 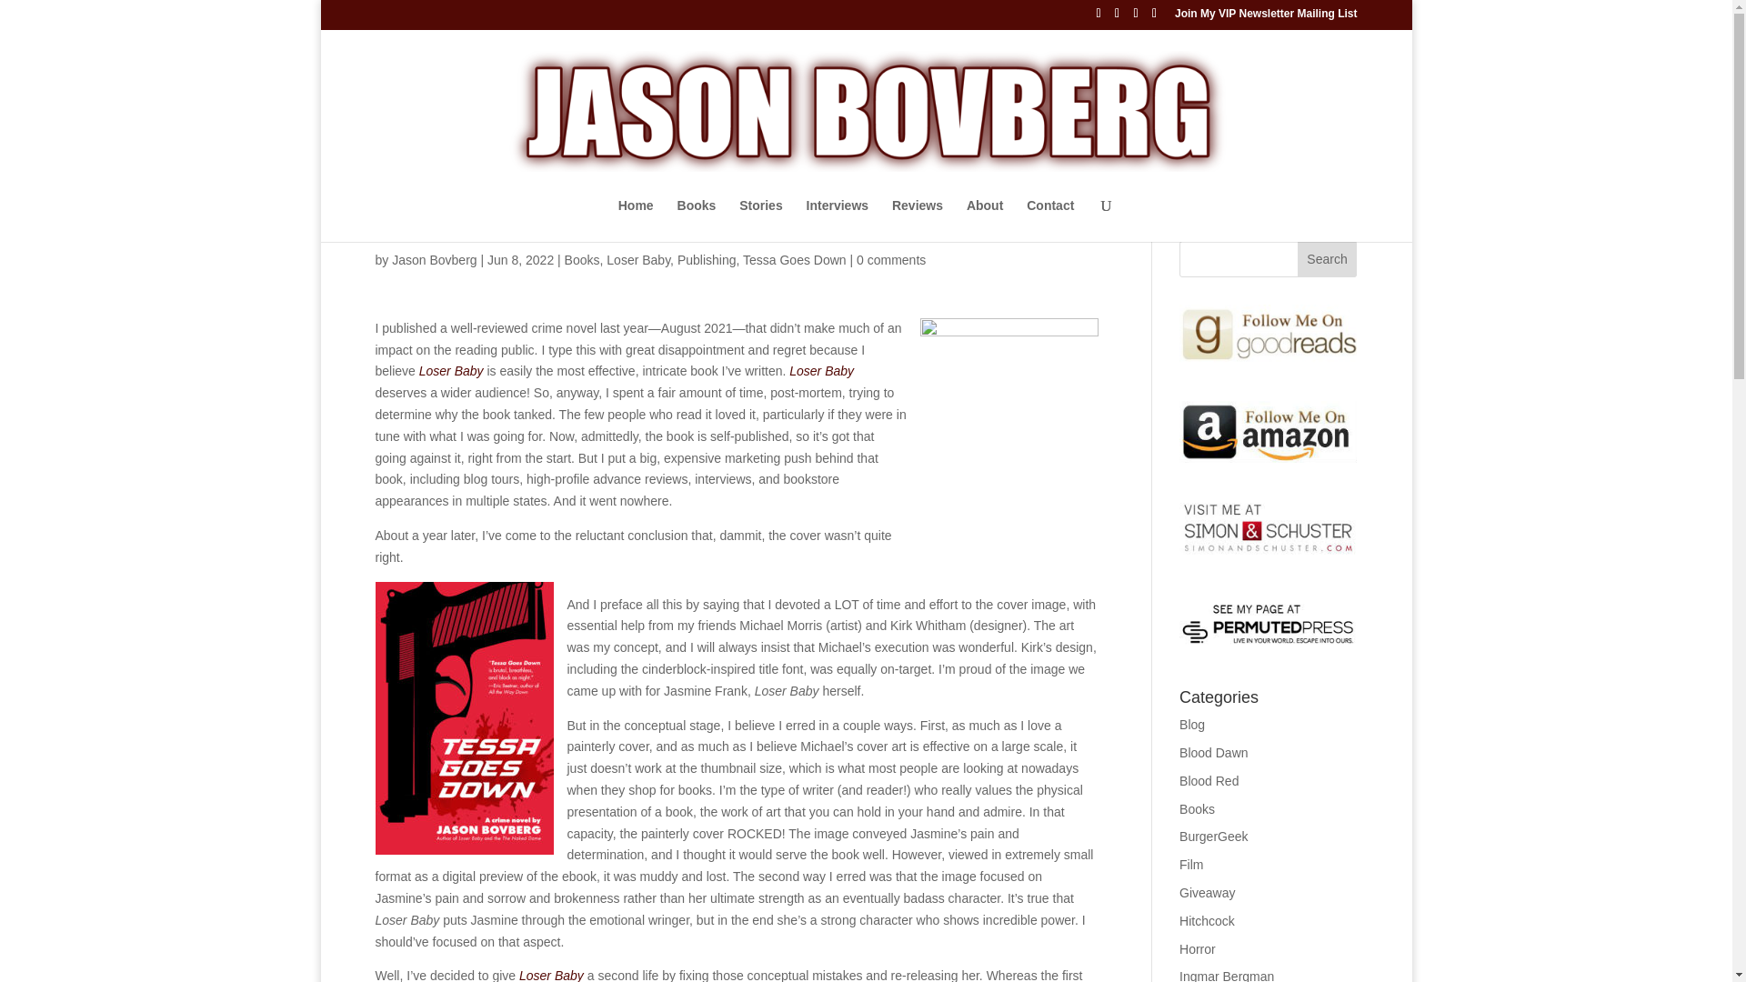 What do you see at coordinates (891, 259) in the screenshot?
I see `0 comments` at bounding box center [891, 259].